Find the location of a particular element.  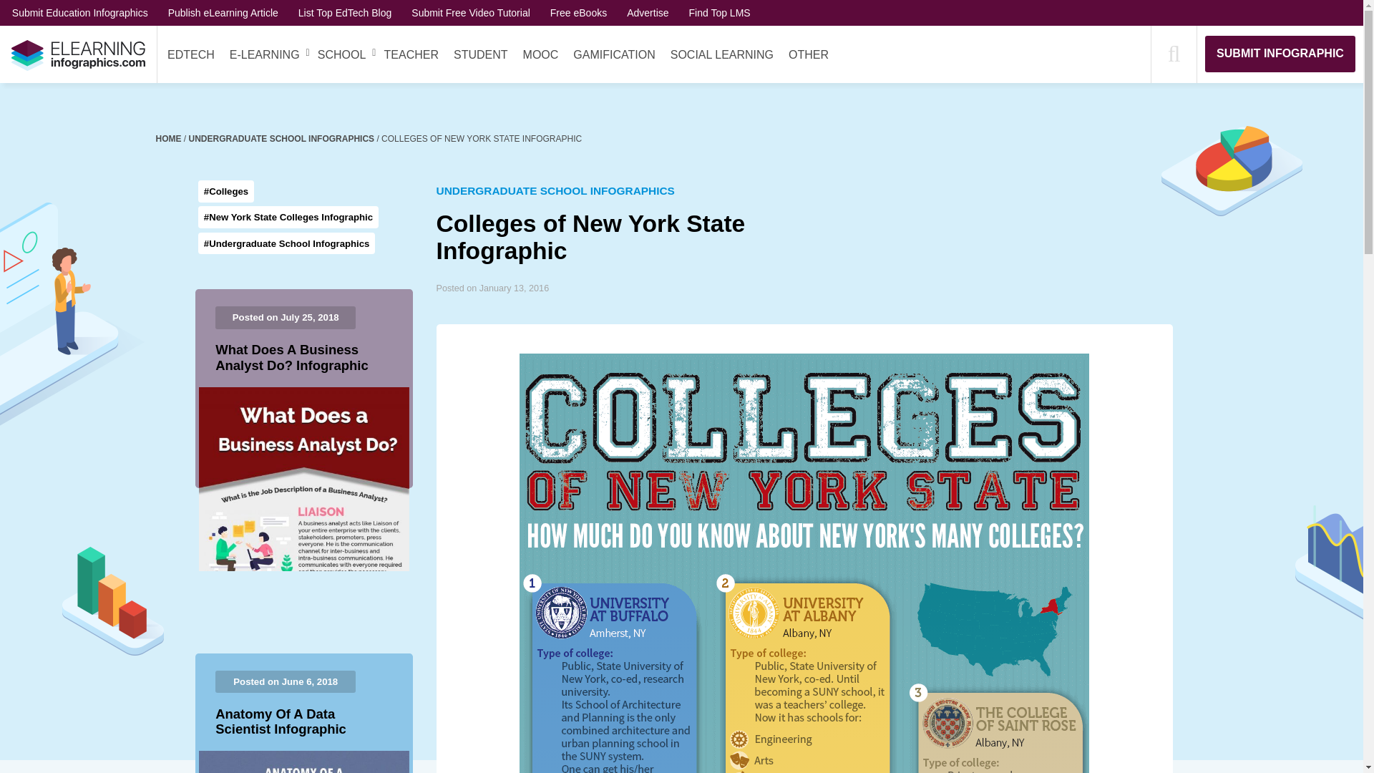

SOCIAL LEARNING is located at coordinates (721, 54).